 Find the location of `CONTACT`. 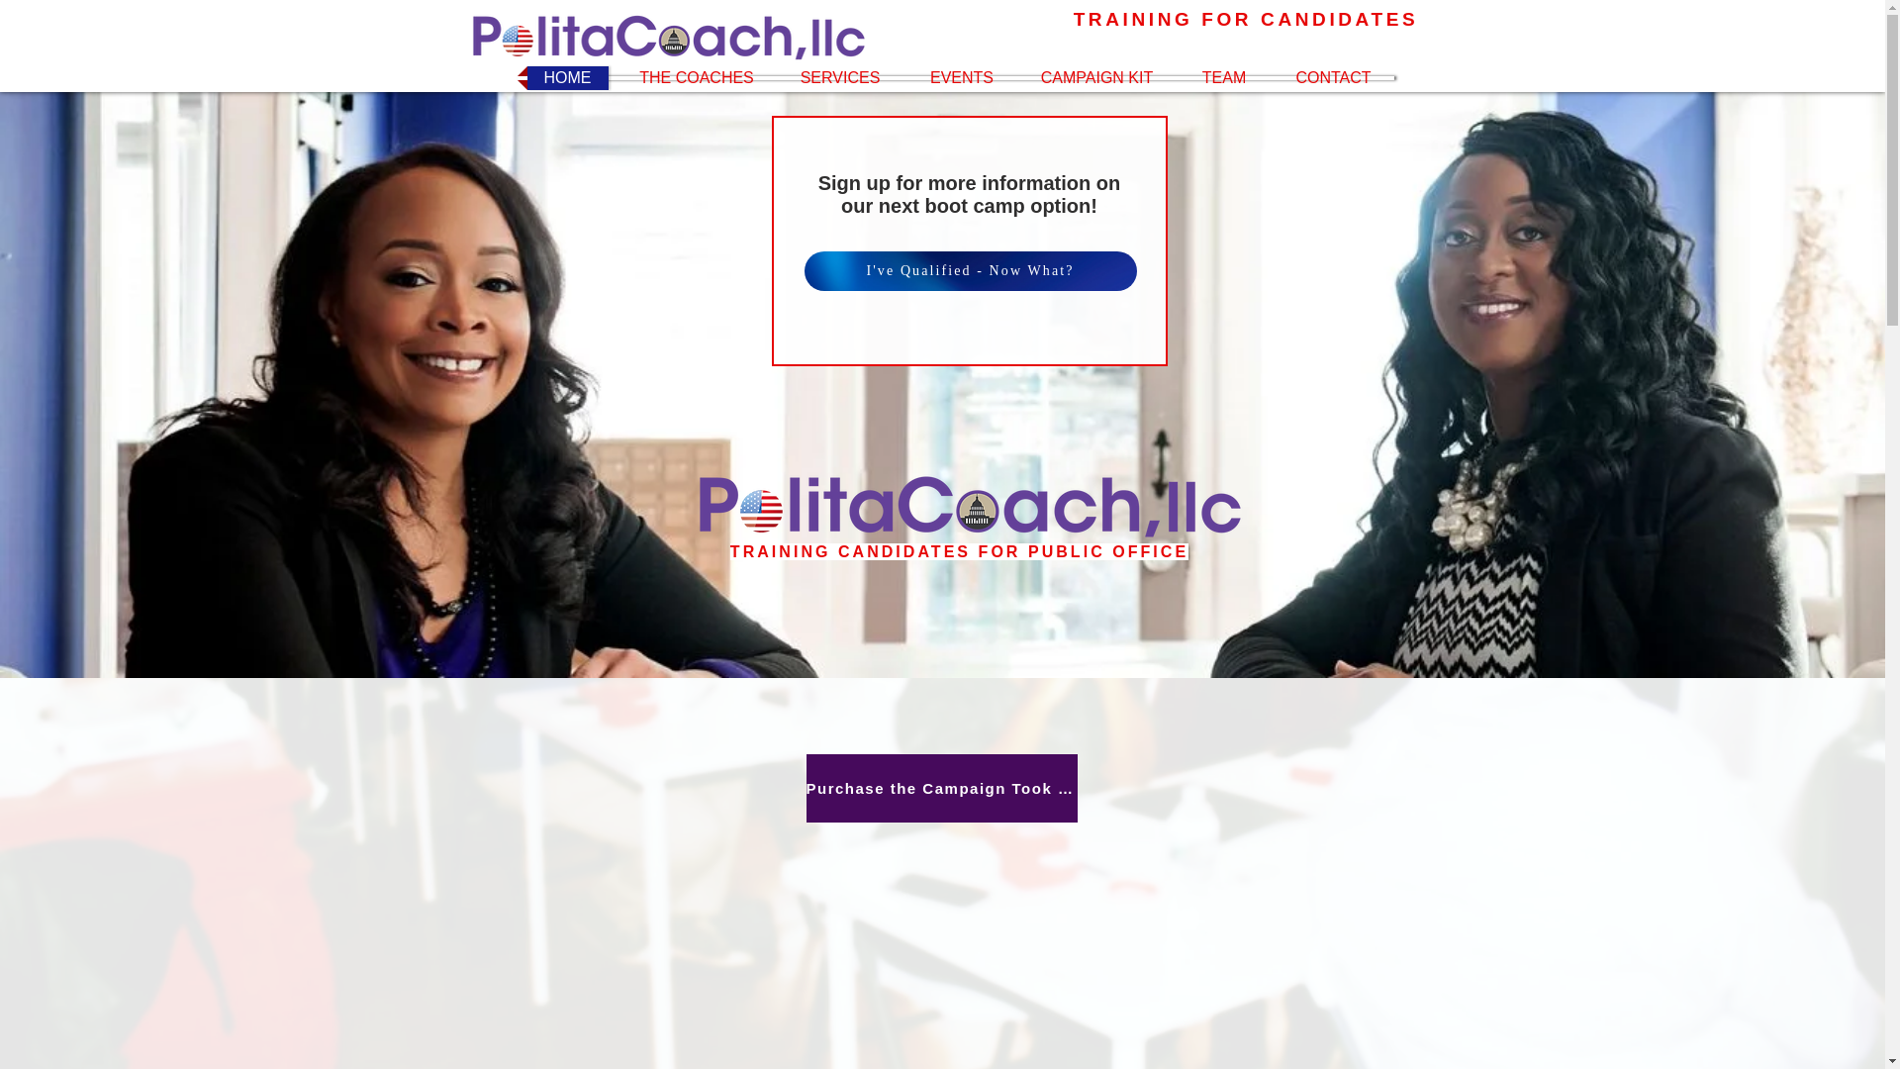

CONTACT is located at coordinates (1332, 77).